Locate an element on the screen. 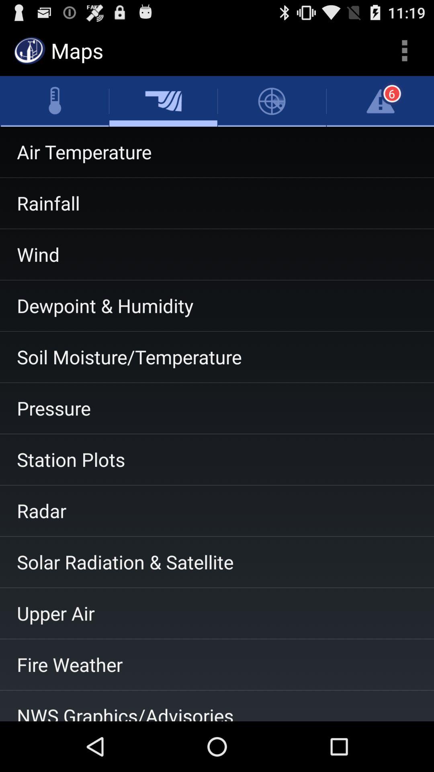  select the symbol beside the maps from the top is located at coordinates (30, 51).